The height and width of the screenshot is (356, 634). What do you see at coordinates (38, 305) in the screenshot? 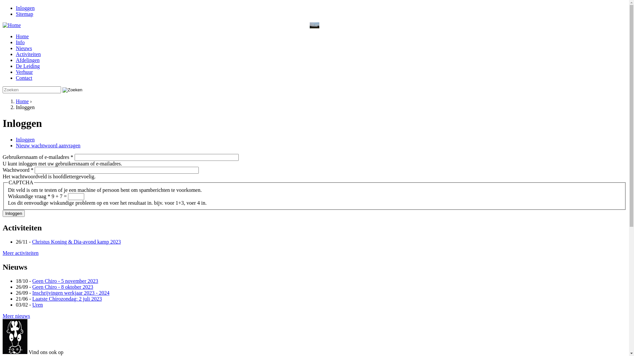
I see `Uren` at bounding box center [38, 305].